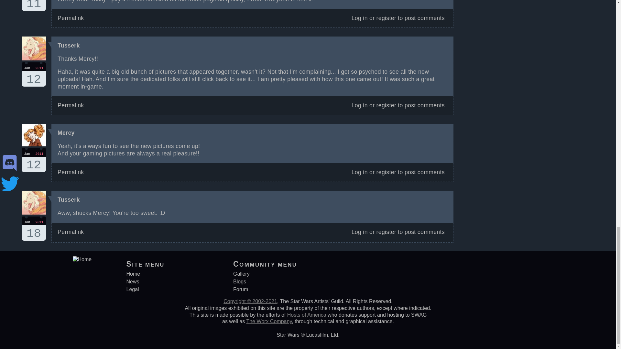  I want to click on register, so click(34, 160).